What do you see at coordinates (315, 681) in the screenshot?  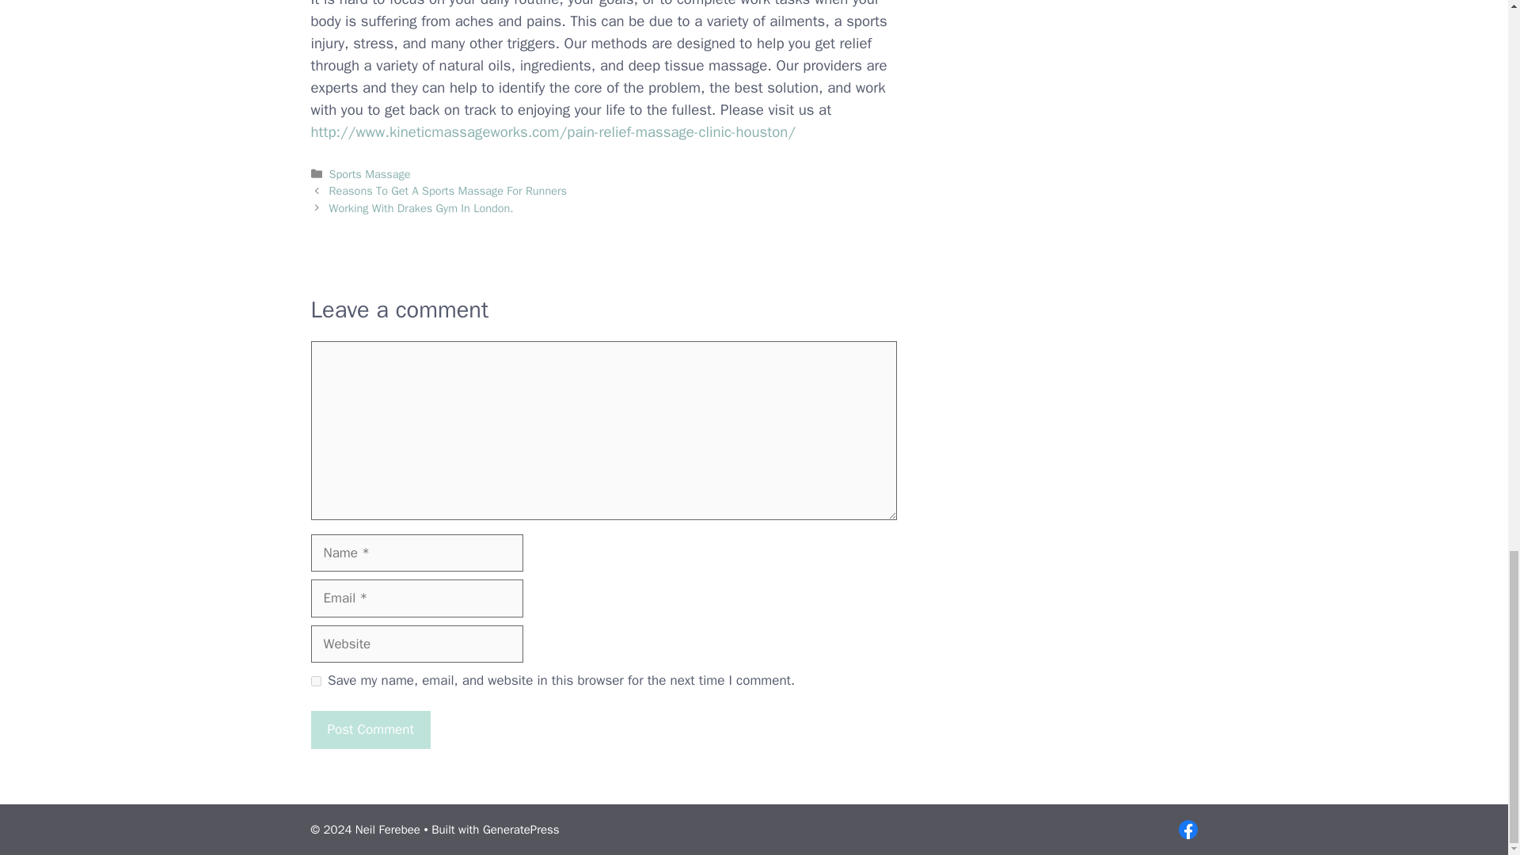 I see `yes` at bounding box center [315, 681].